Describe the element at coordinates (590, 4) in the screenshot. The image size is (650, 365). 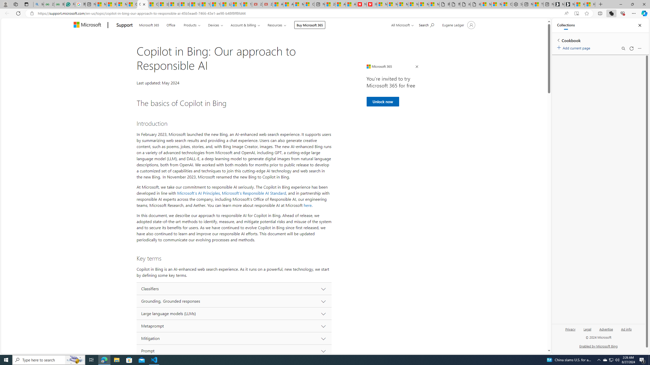
I see `How to Use a TV as a Computer Monitor` at that location.